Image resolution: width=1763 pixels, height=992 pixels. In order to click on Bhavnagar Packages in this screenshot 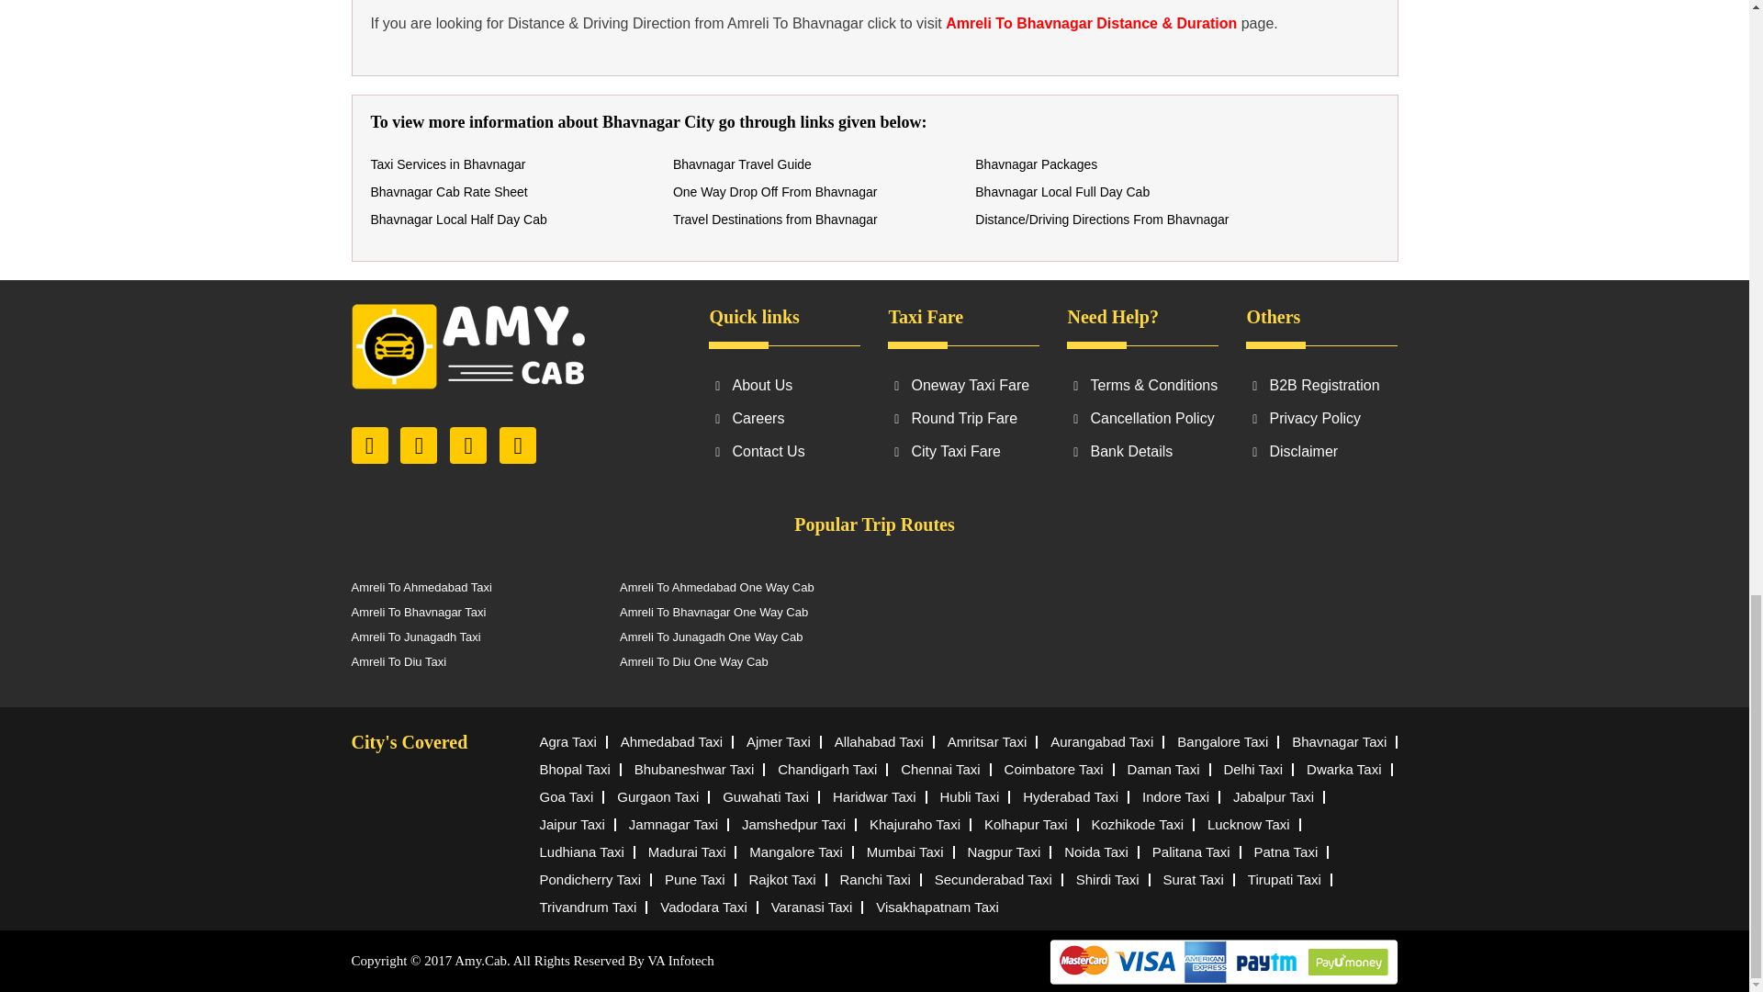, I will do `click(1036, 163)`.